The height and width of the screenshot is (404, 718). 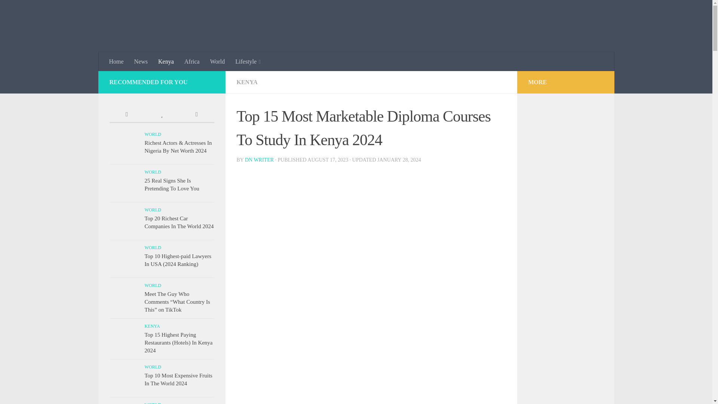 I want to click on Africa, so click(x=191, y=62).